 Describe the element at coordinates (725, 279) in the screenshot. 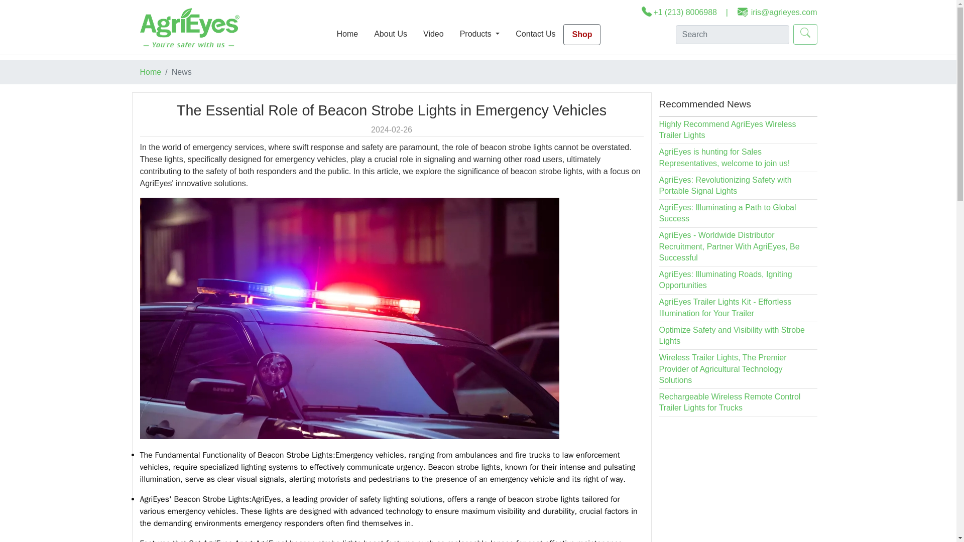

I see `AgriEyes: Illuminating Roads, Igniting Opportunities` at that location.